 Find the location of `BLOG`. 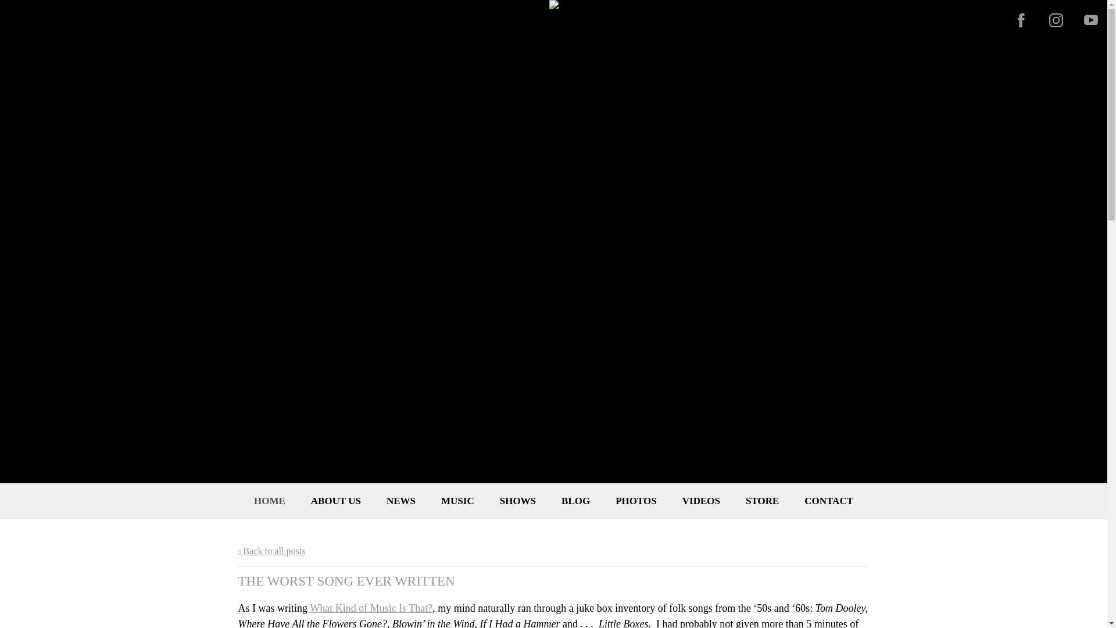

BLOG is located at coordinates (575, 501).